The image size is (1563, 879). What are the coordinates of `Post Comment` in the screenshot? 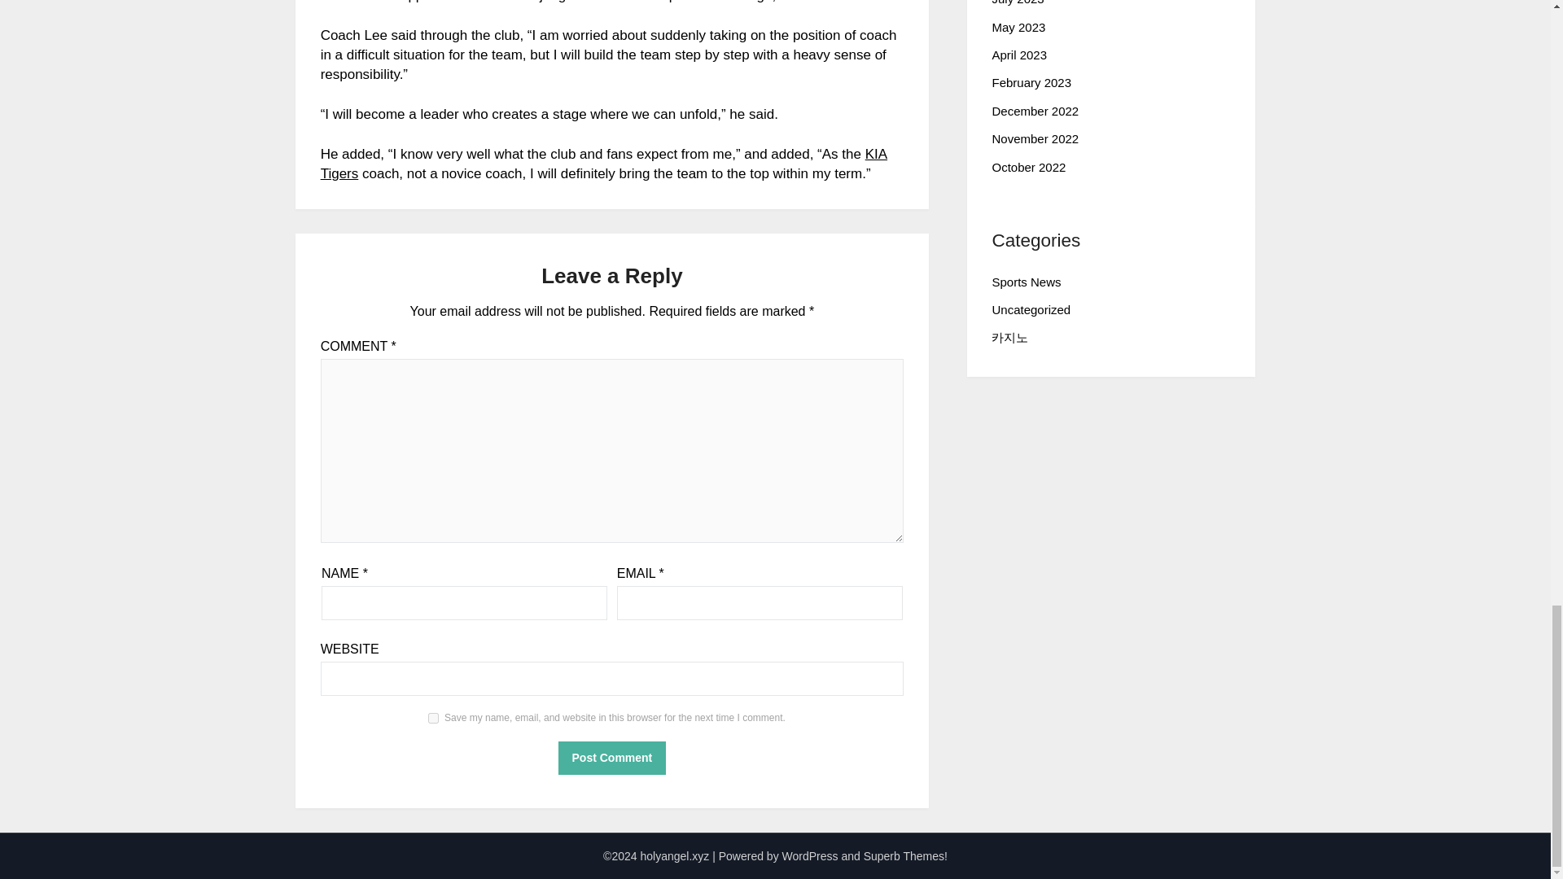 It's located at (612, 758).